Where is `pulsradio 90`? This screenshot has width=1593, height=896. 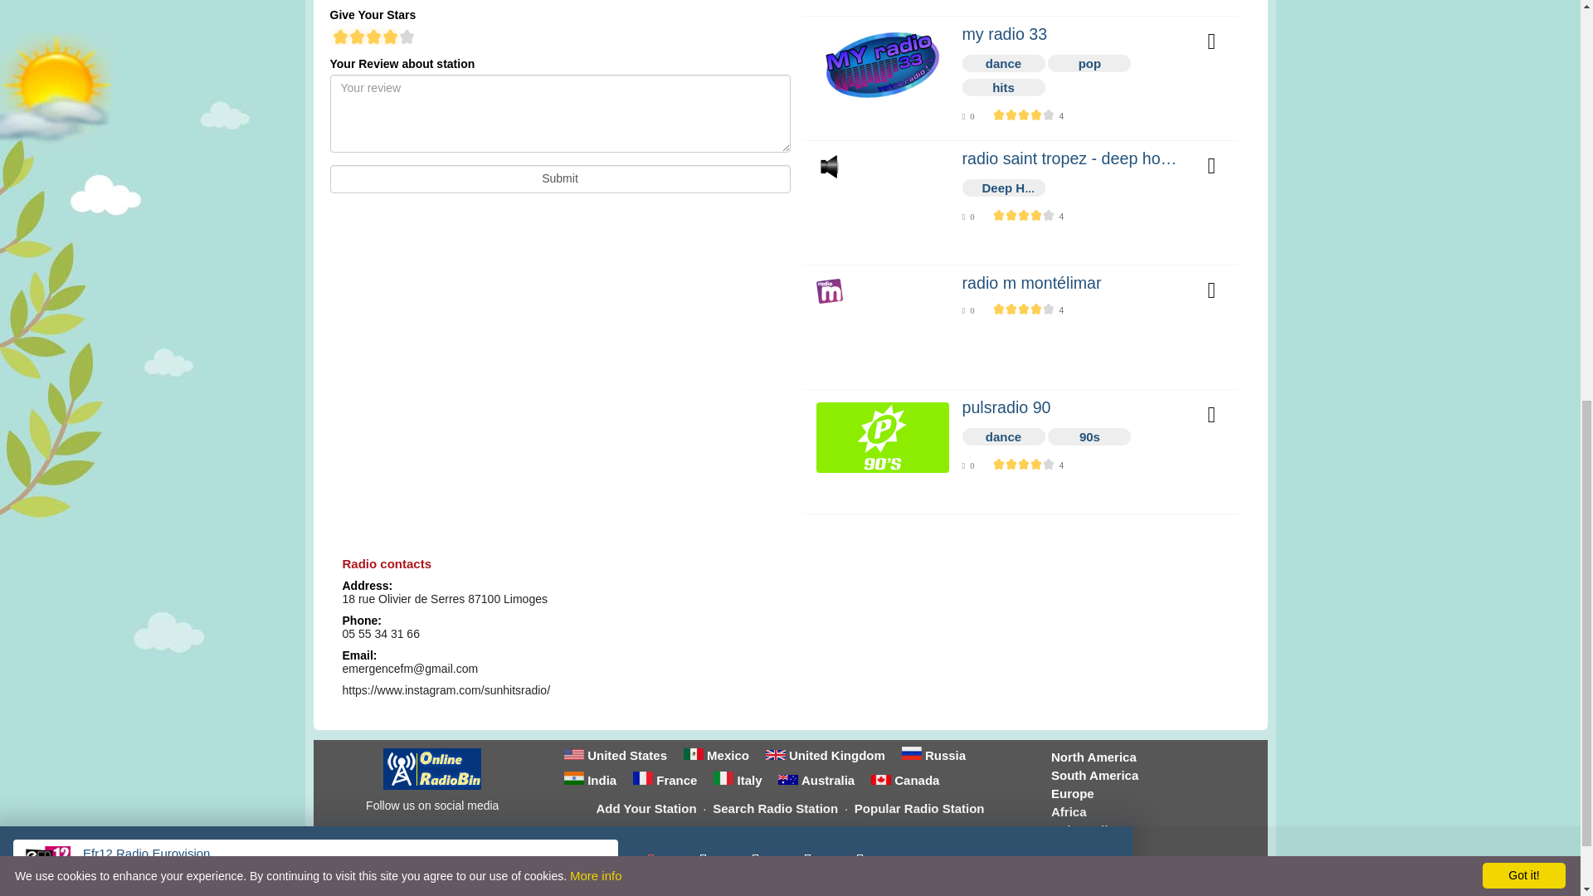 pulsradio 90 is located at coordinates (1074, 408).